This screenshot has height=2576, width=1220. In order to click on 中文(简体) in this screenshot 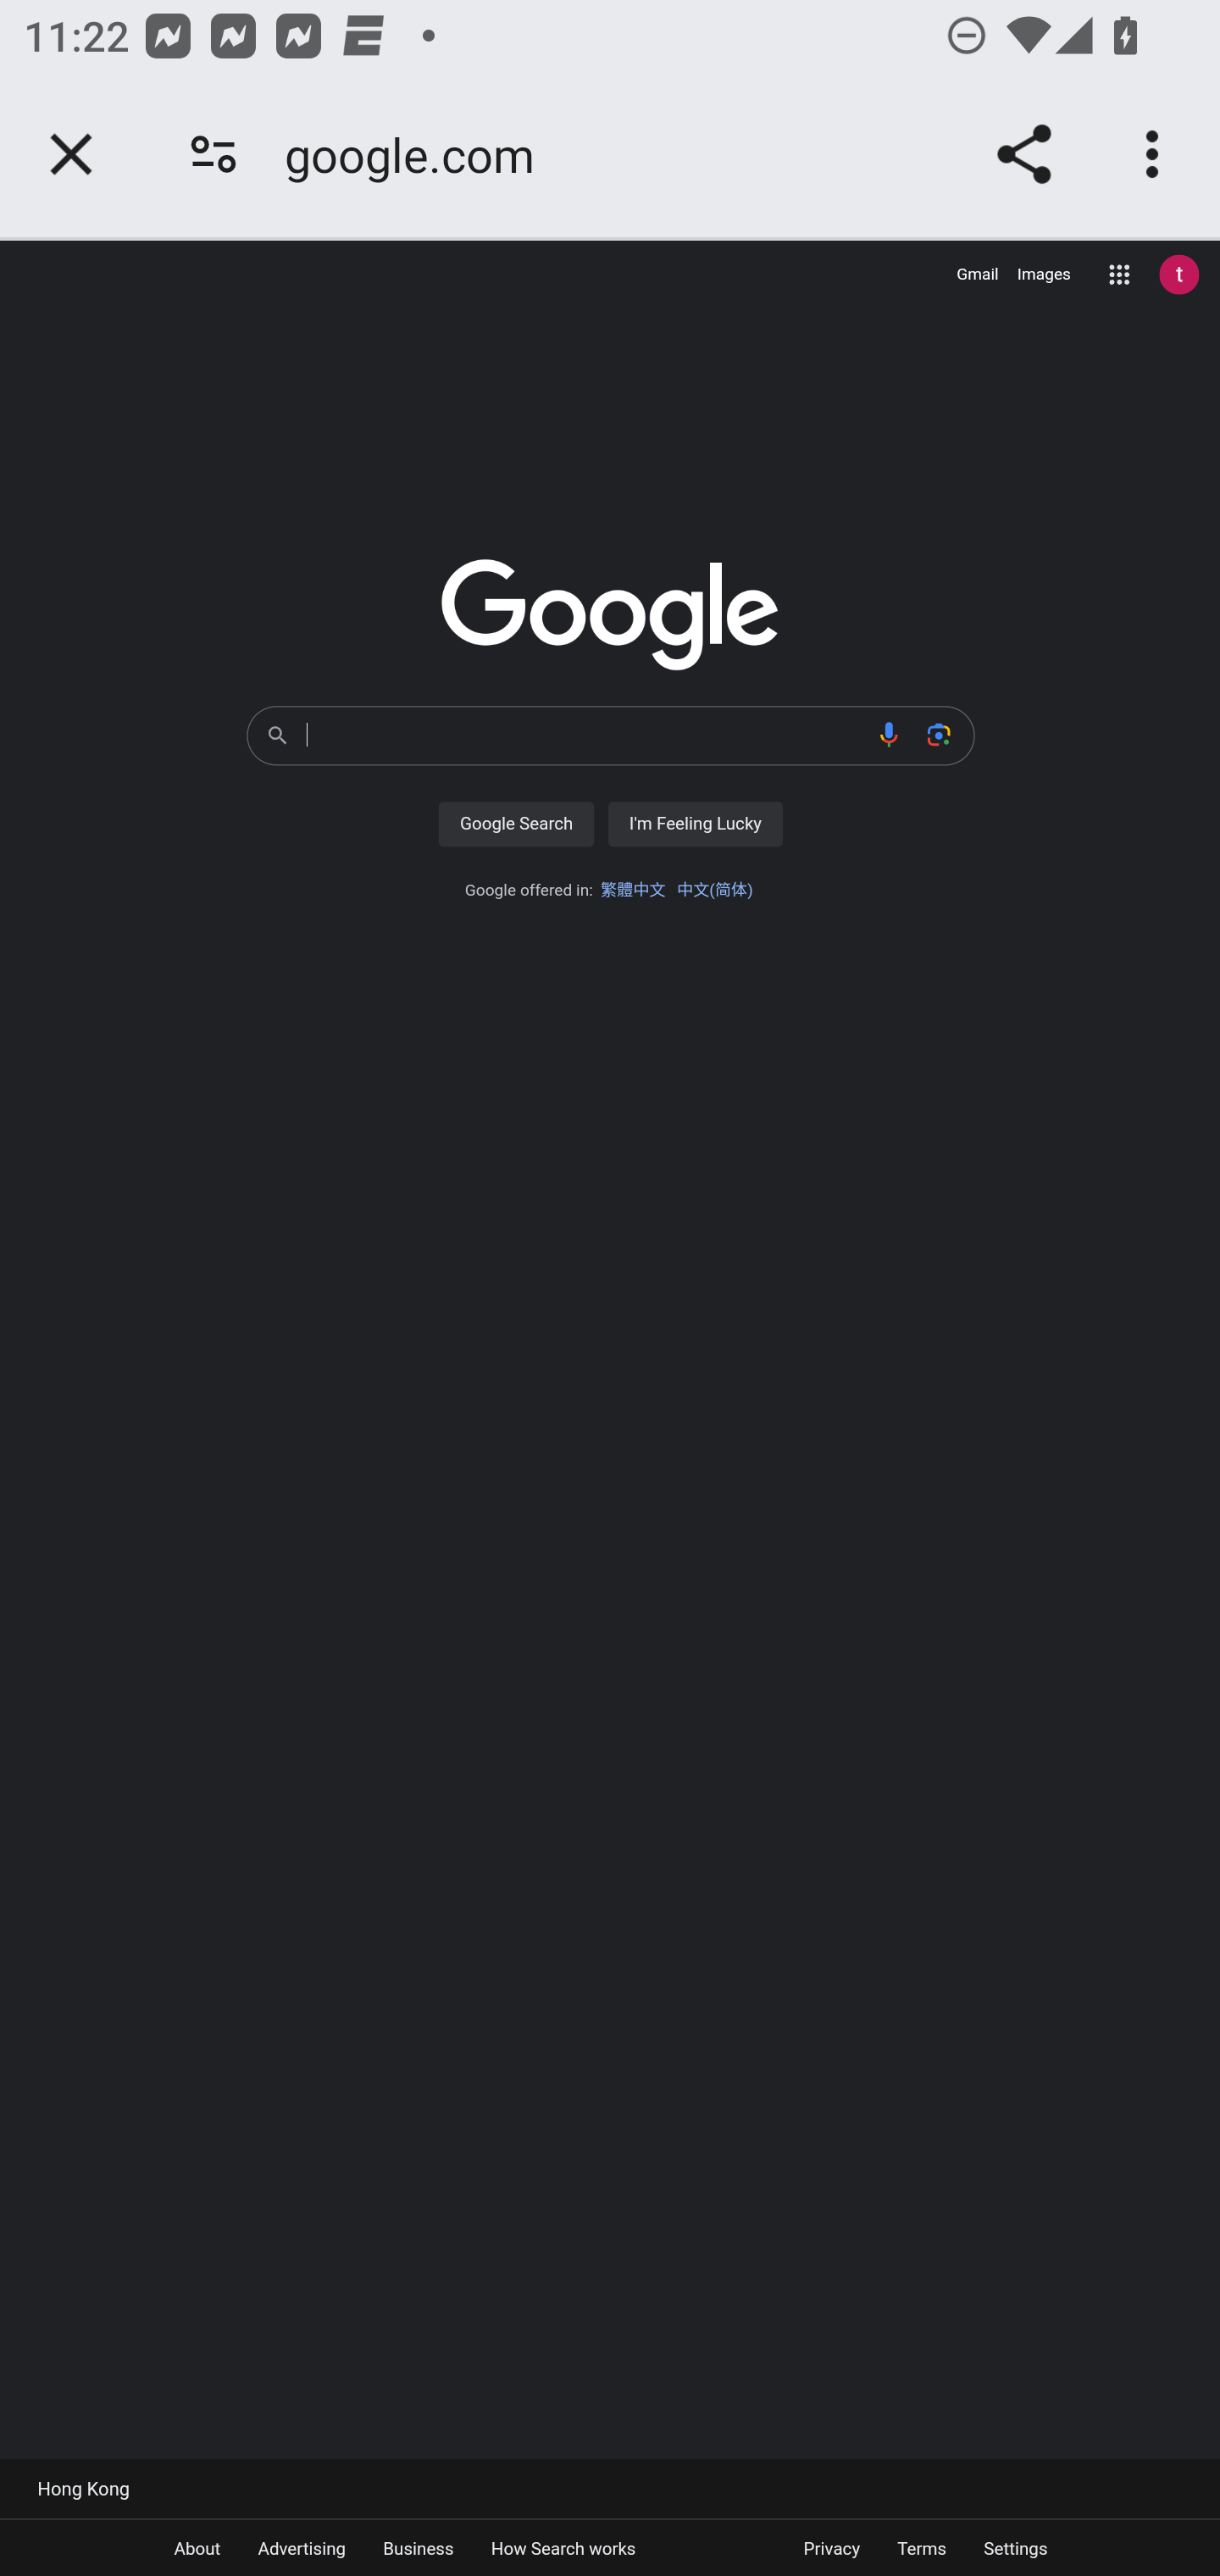, I will do `click(715, 890)`.